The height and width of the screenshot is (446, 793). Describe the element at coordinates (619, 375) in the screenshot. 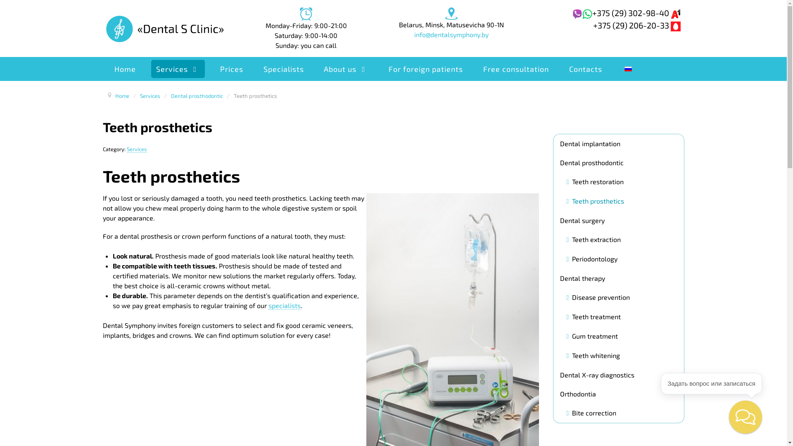

I see `Dental X-ray diagnostics` at that location.